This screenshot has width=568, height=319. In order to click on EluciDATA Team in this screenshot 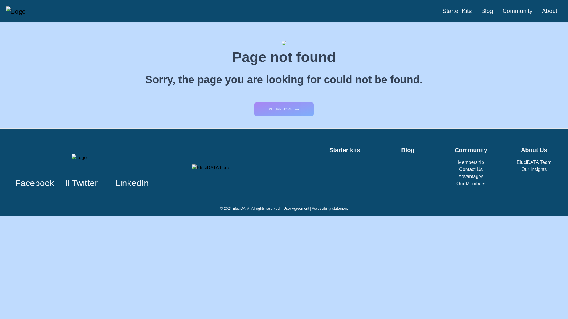, I will do `click(534, 162)`.